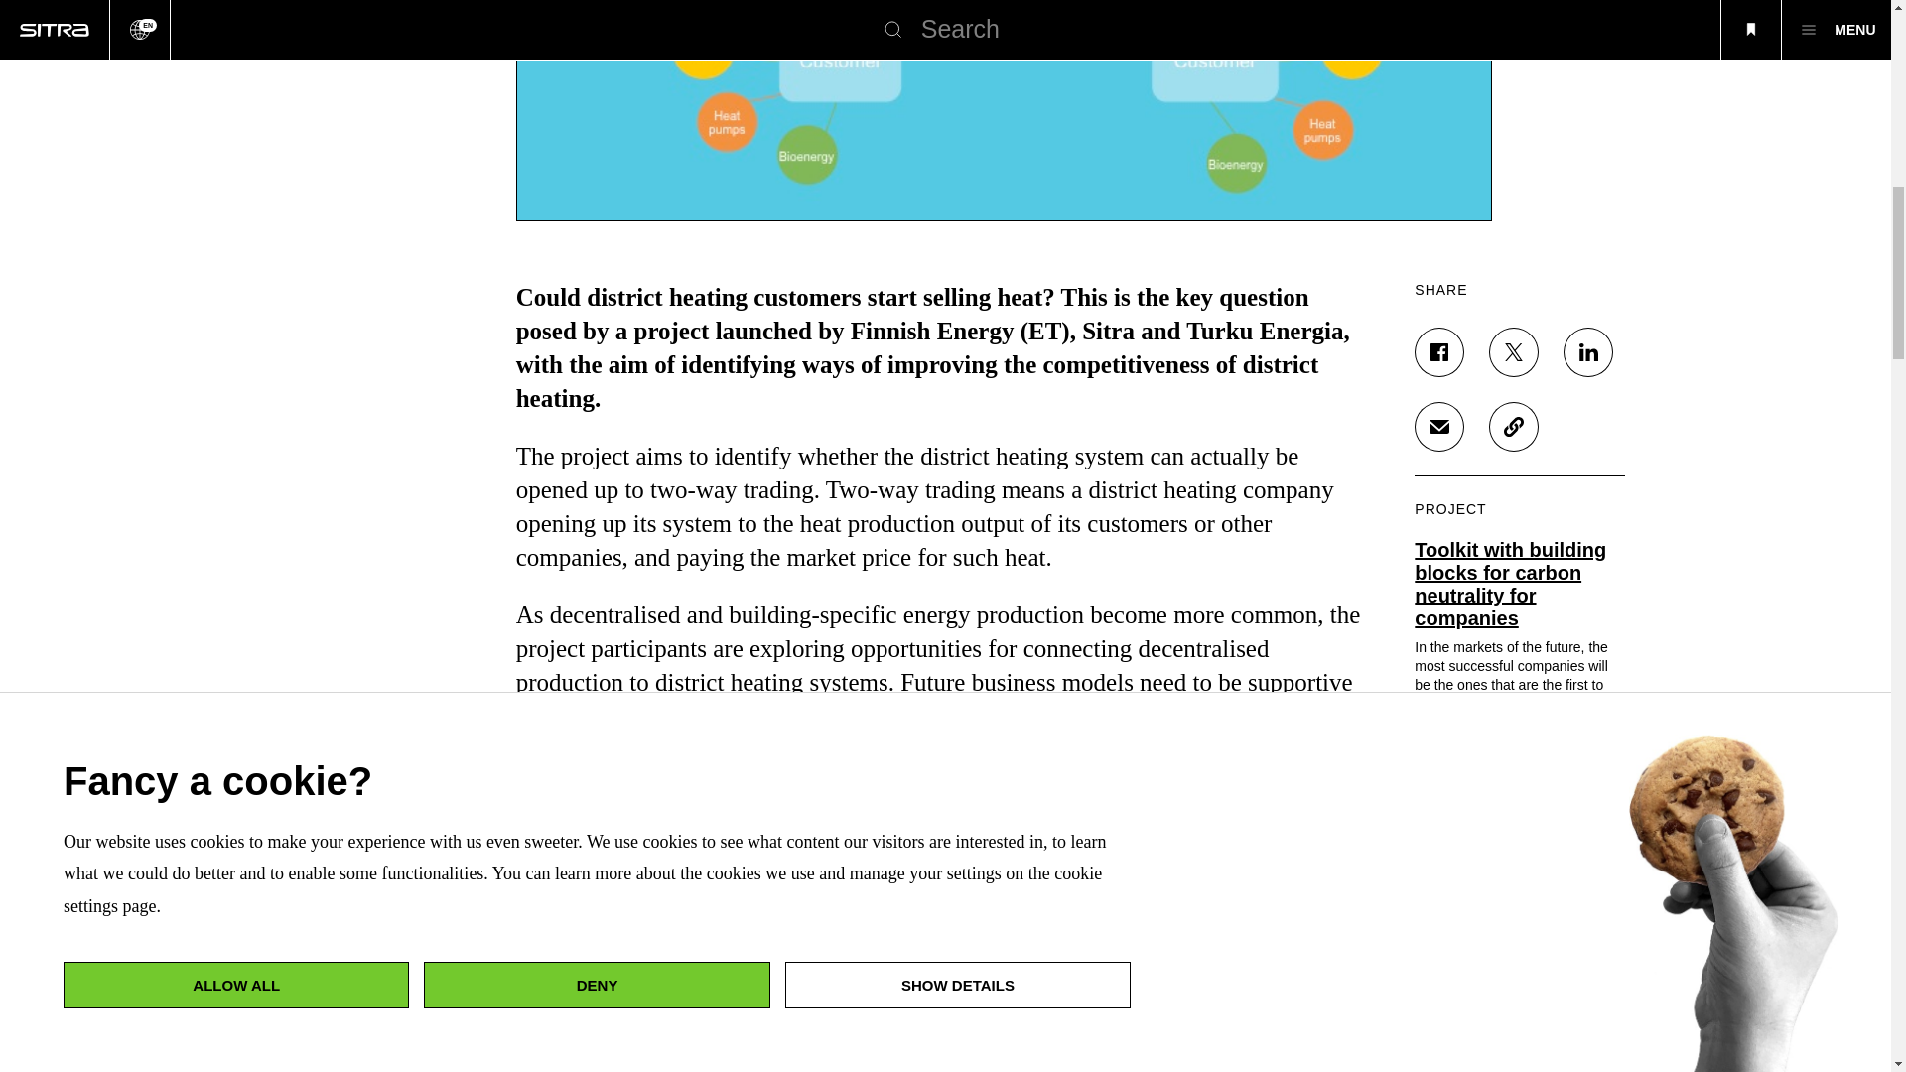  Describe the element at coordinates (957, 77) in the screenshot. I see `SHOW DETAILS` at that location.